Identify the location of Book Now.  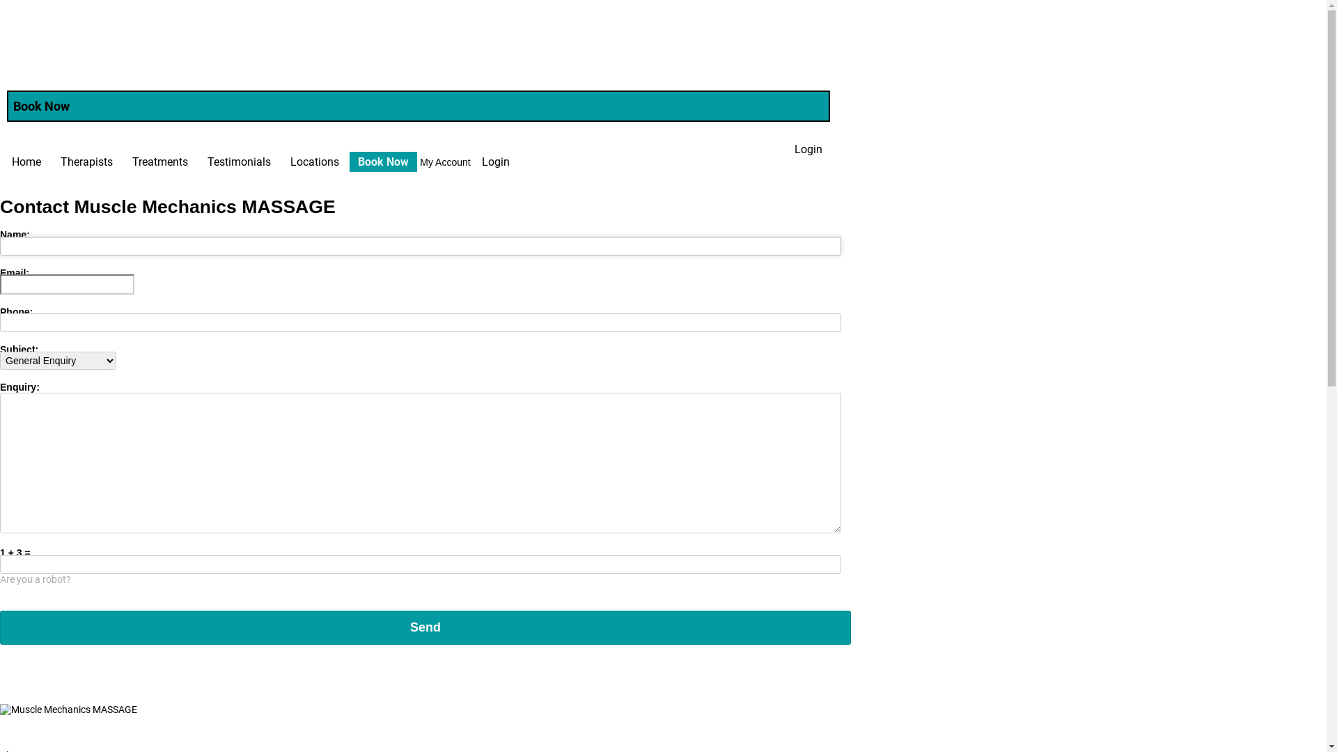
(419, 106).